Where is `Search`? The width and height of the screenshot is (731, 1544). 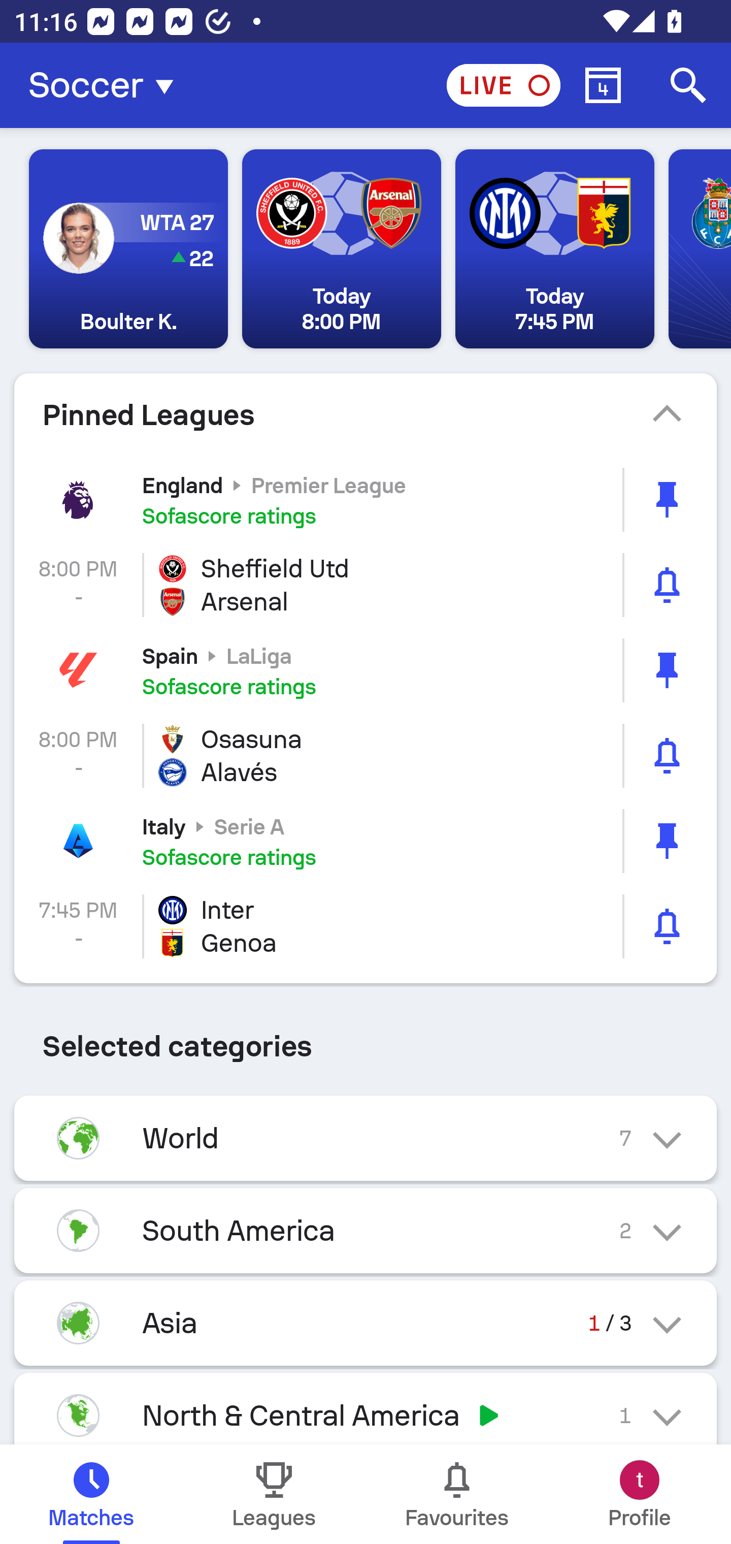 Search is located at coordinates (688, 85).